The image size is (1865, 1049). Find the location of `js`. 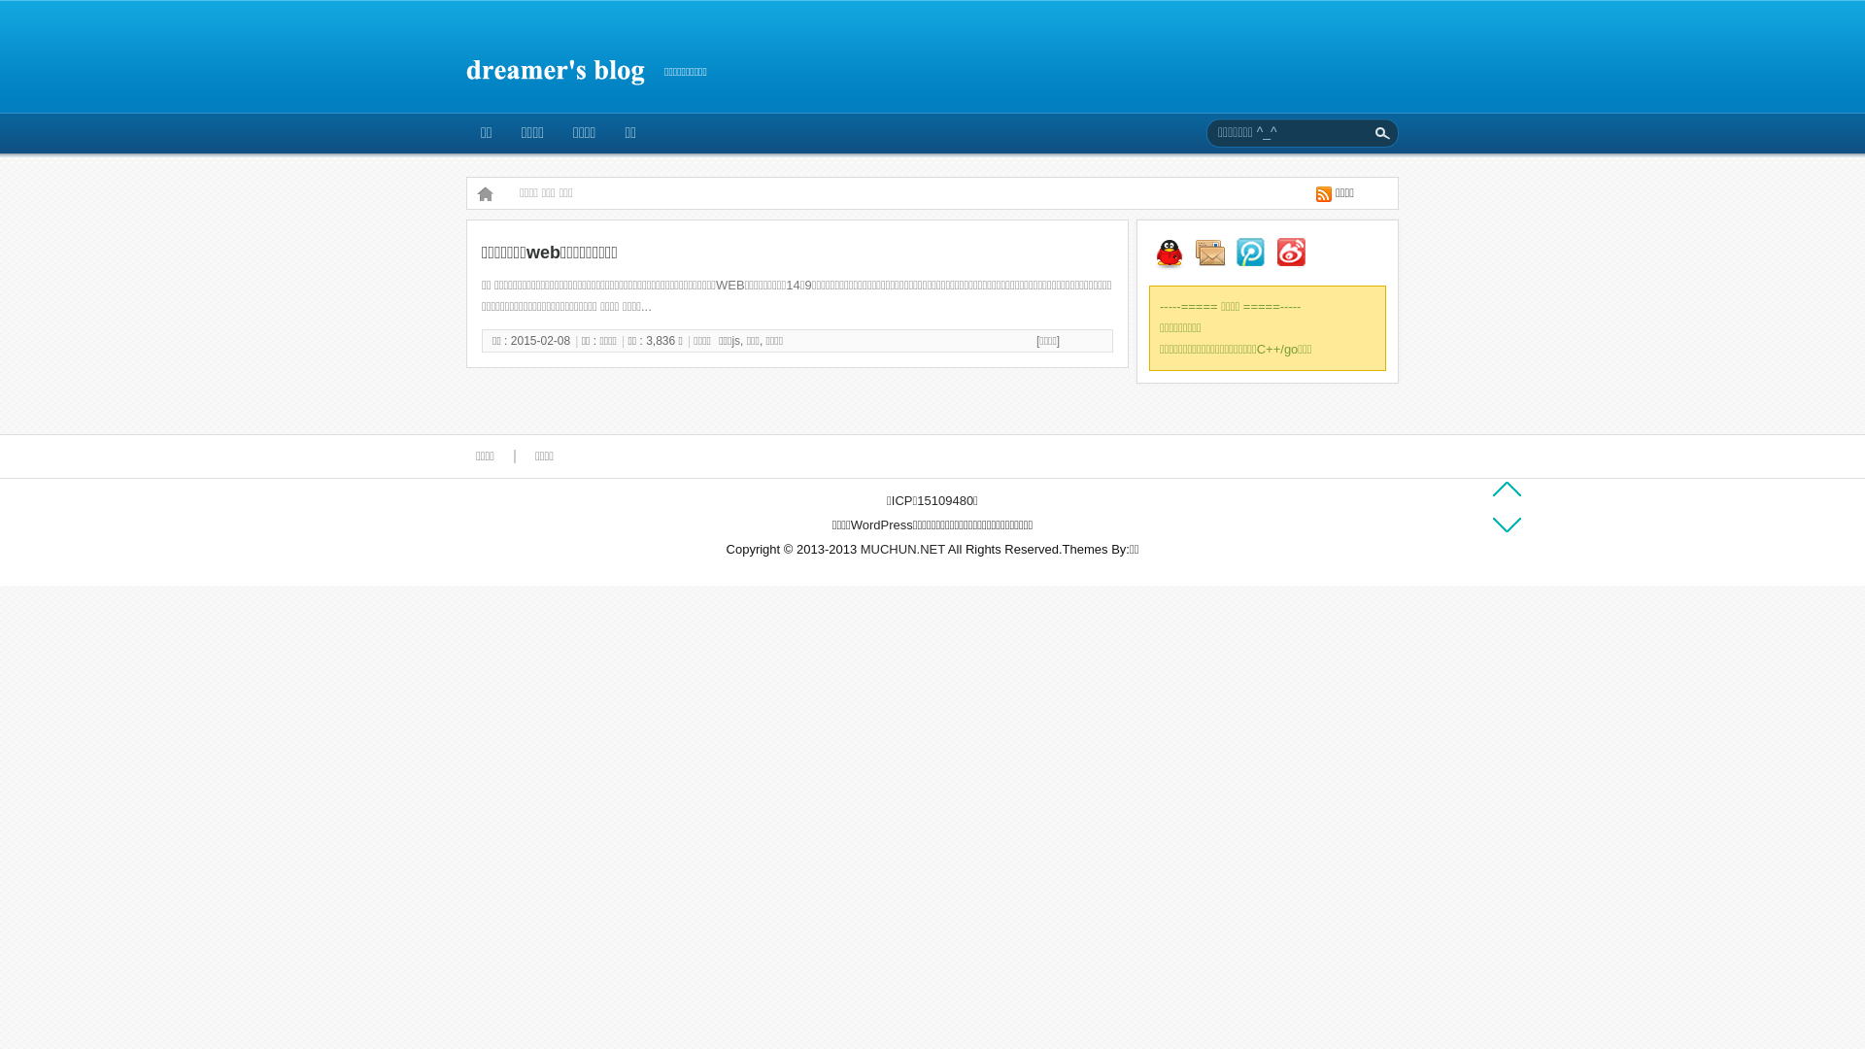

js is located at coordinates (736, 341).